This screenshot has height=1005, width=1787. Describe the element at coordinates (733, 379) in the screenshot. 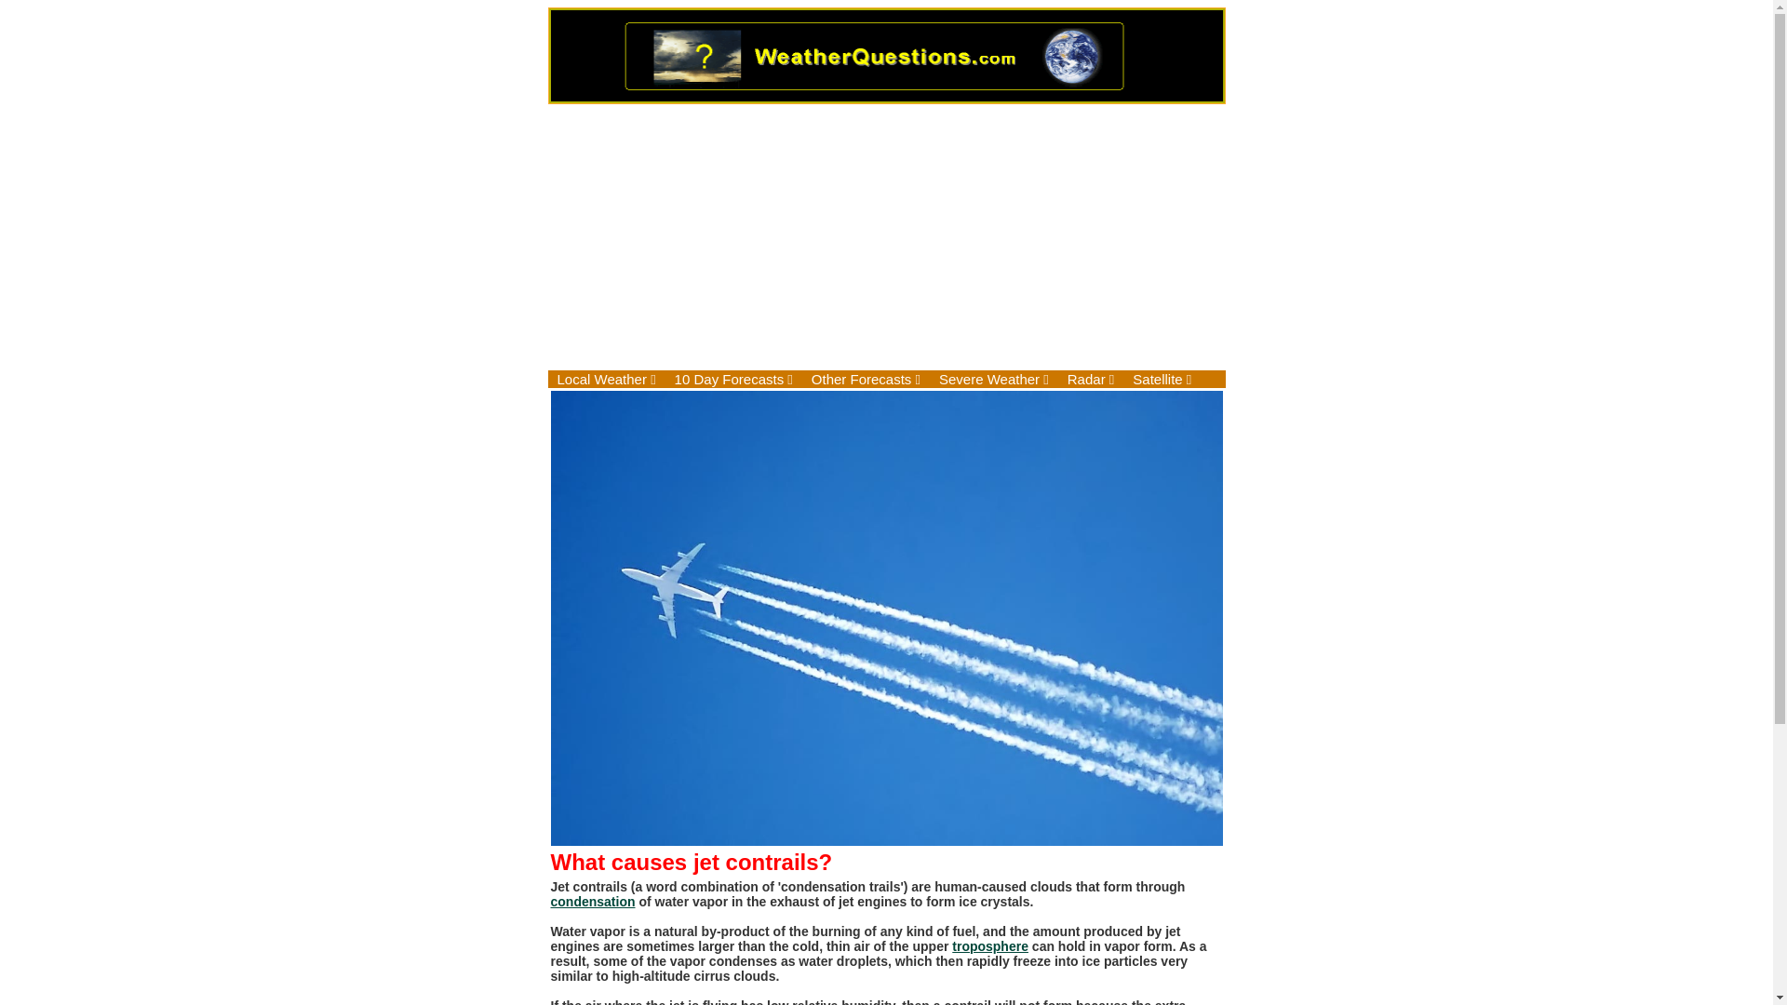

I see `10 Day Forecasts` at that location.